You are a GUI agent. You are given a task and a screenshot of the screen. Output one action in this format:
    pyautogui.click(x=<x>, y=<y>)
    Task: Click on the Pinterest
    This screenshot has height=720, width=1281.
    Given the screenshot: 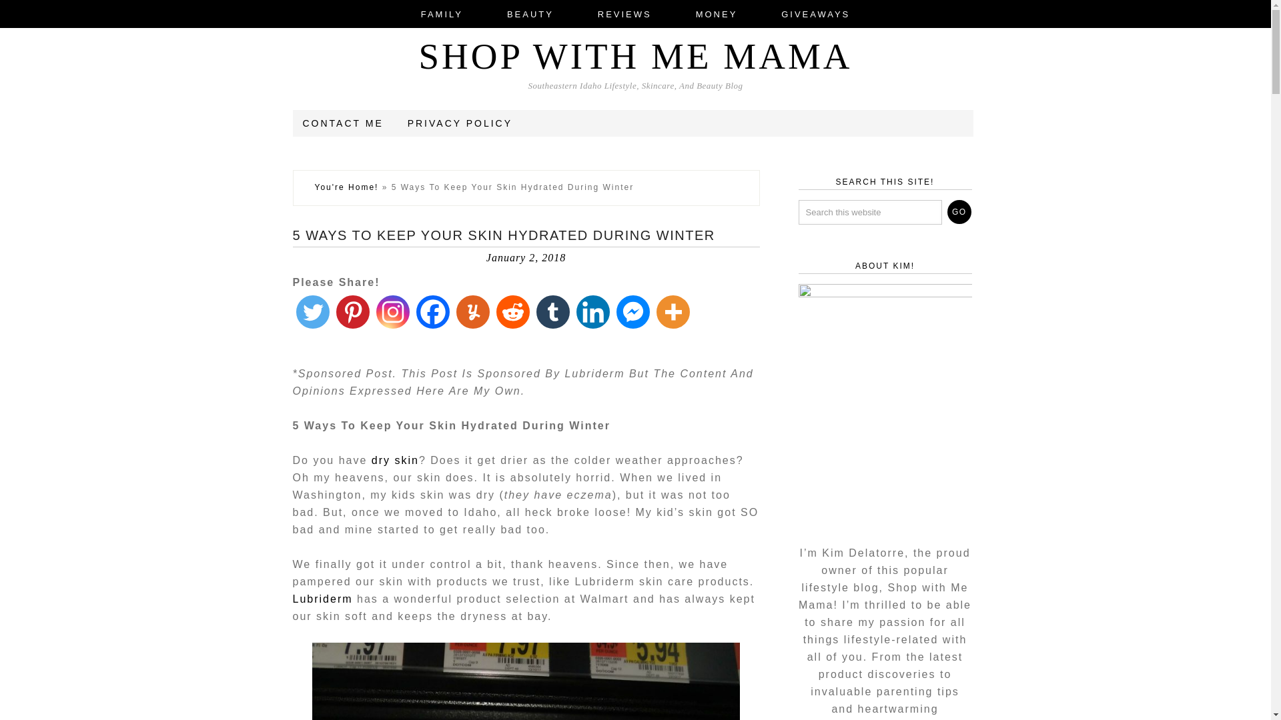 What is the action you would take?
    pyautogui.click(x=352, y=311)
    